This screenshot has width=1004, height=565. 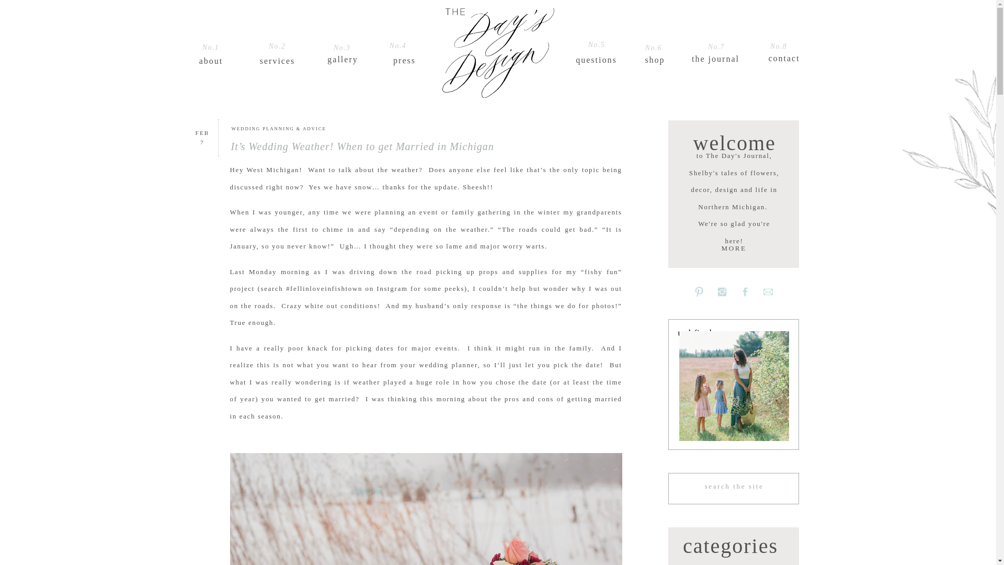 What do you see at coordinates (342, 46) in the screenshot?
I see `No.3` at bounding box center [342, 46].